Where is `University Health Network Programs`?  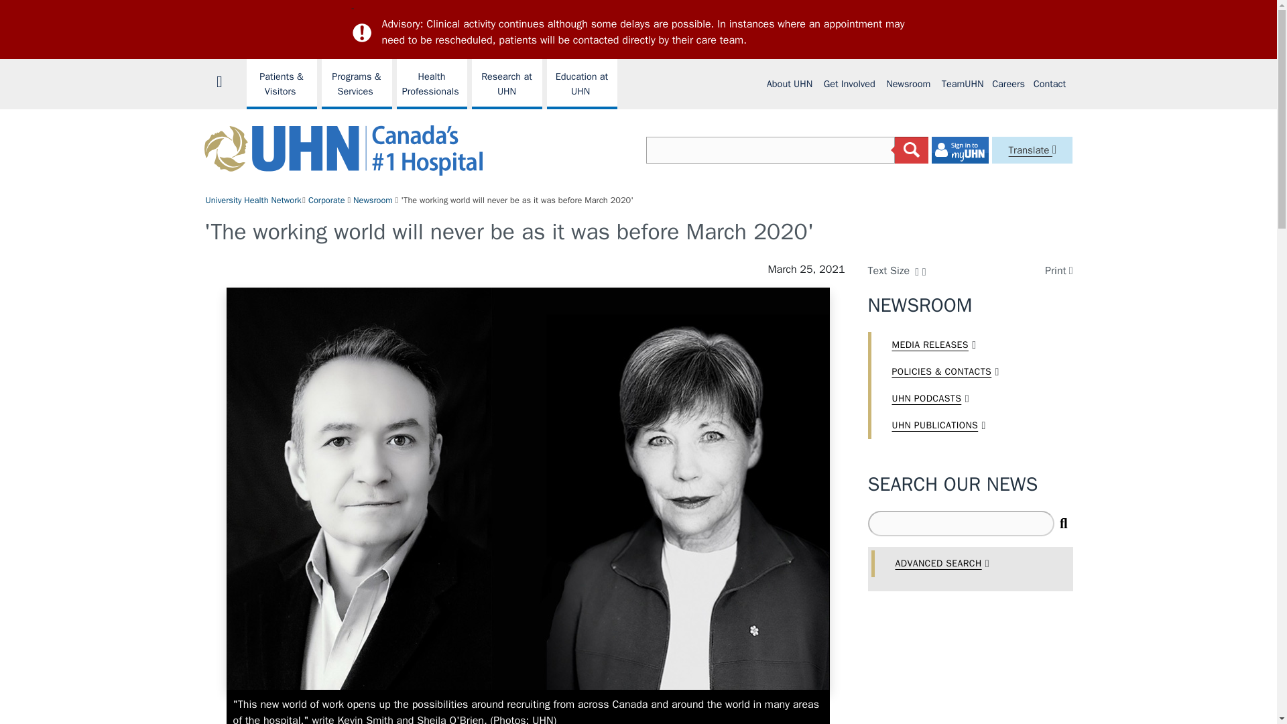 University Health Network Programs is located at coordinates (282, 84).